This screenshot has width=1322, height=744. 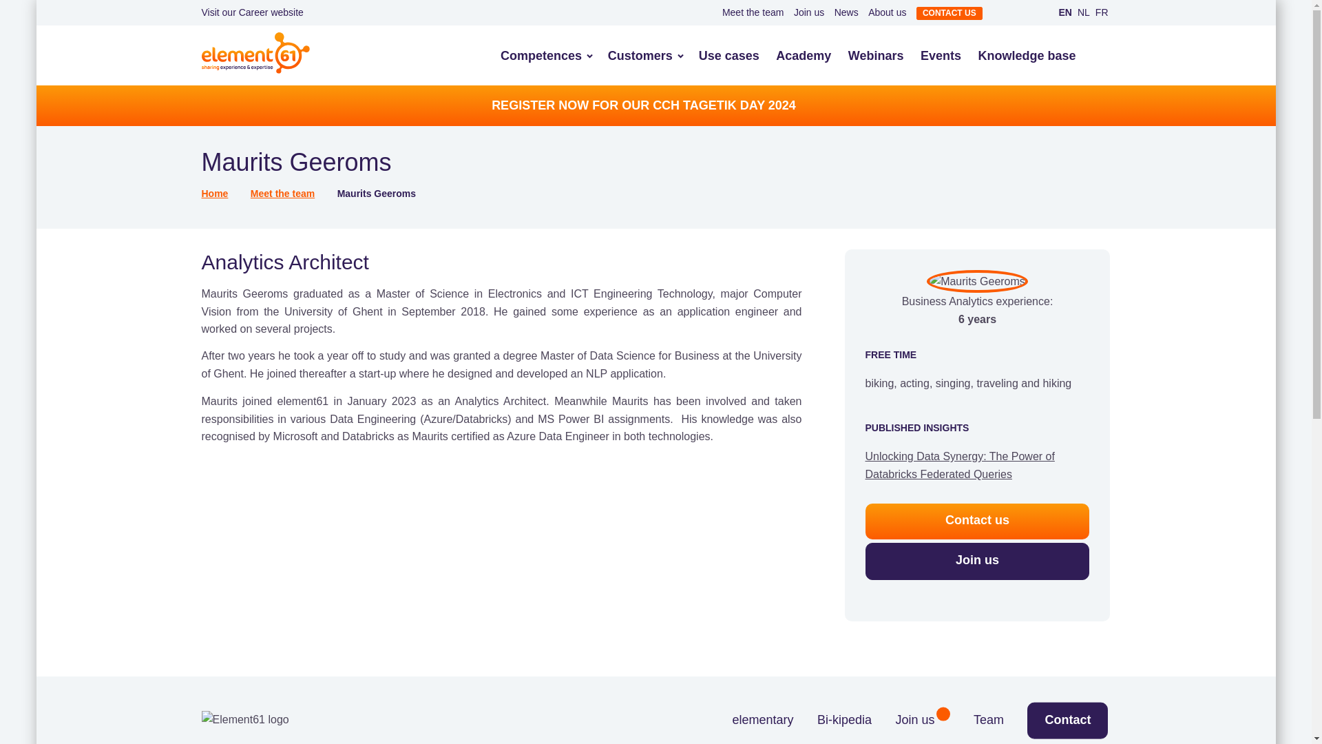 What do you see at coordinates (1084, 12) in the screenshot?
I see `NL` at bounding box center [1084, 12].